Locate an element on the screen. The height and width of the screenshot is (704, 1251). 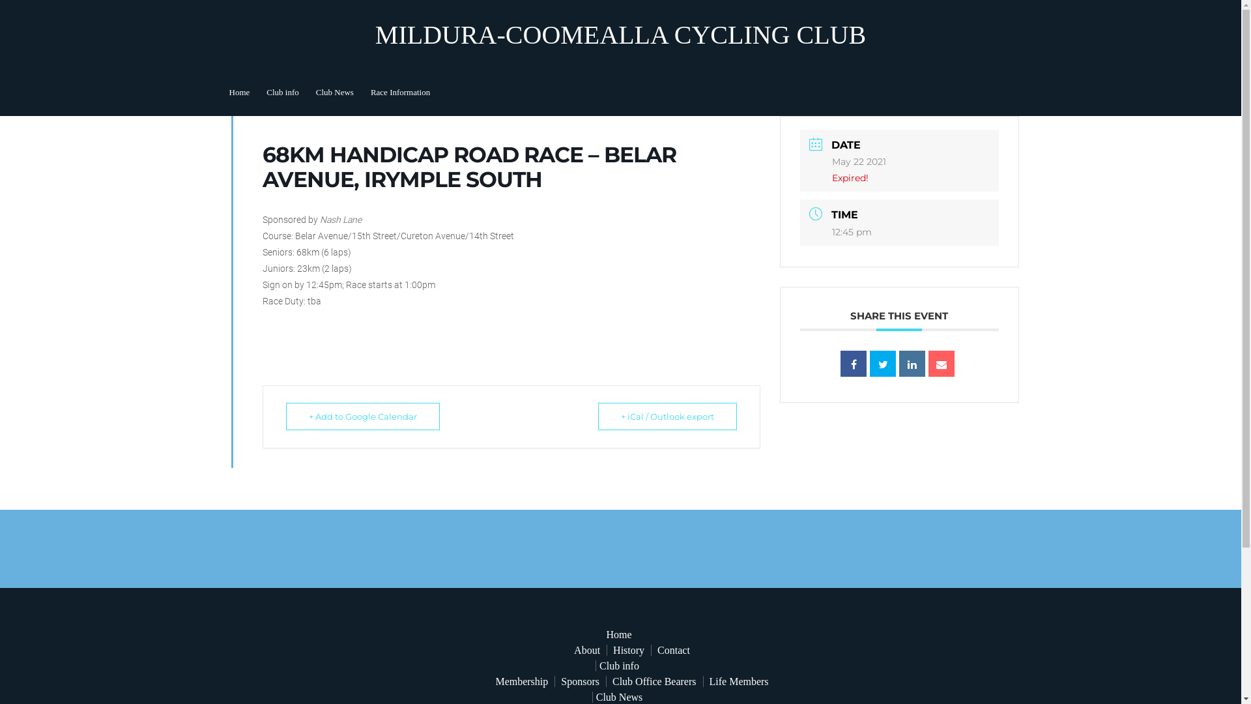
Life Members is located at coordinates (739, 682).